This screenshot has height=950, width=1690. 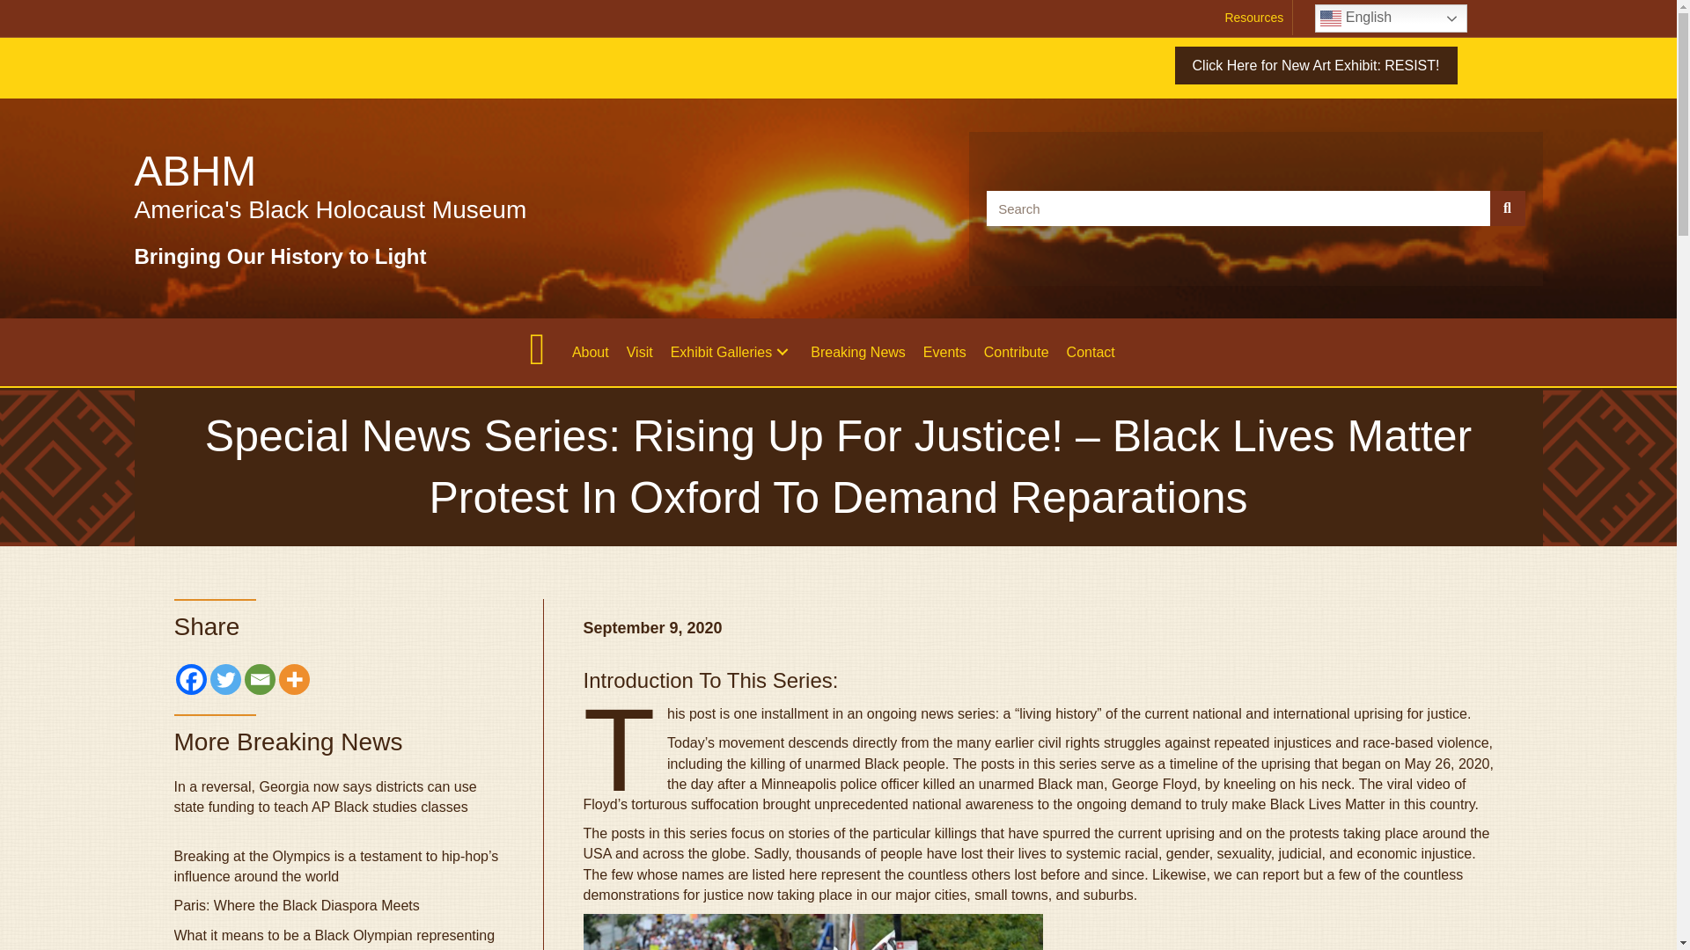 What do you see at coordinates (944, 352) in the screenshot?
I see `Events` at bounding box center [944, 352].